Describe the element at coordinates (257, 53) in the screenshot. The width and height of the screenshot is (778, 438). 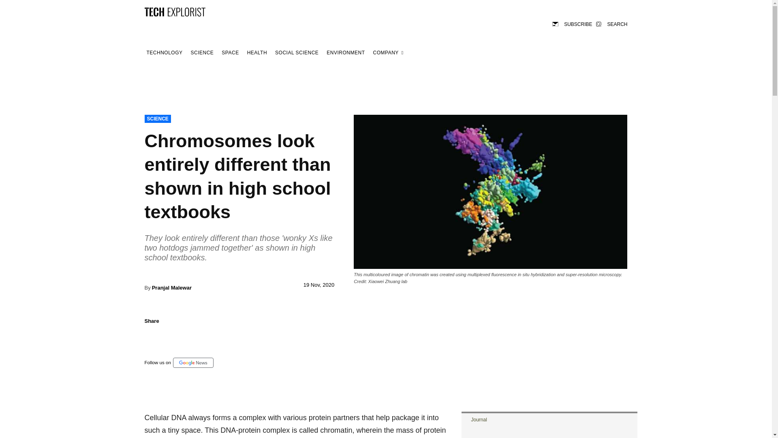
I see `Health` at that location.